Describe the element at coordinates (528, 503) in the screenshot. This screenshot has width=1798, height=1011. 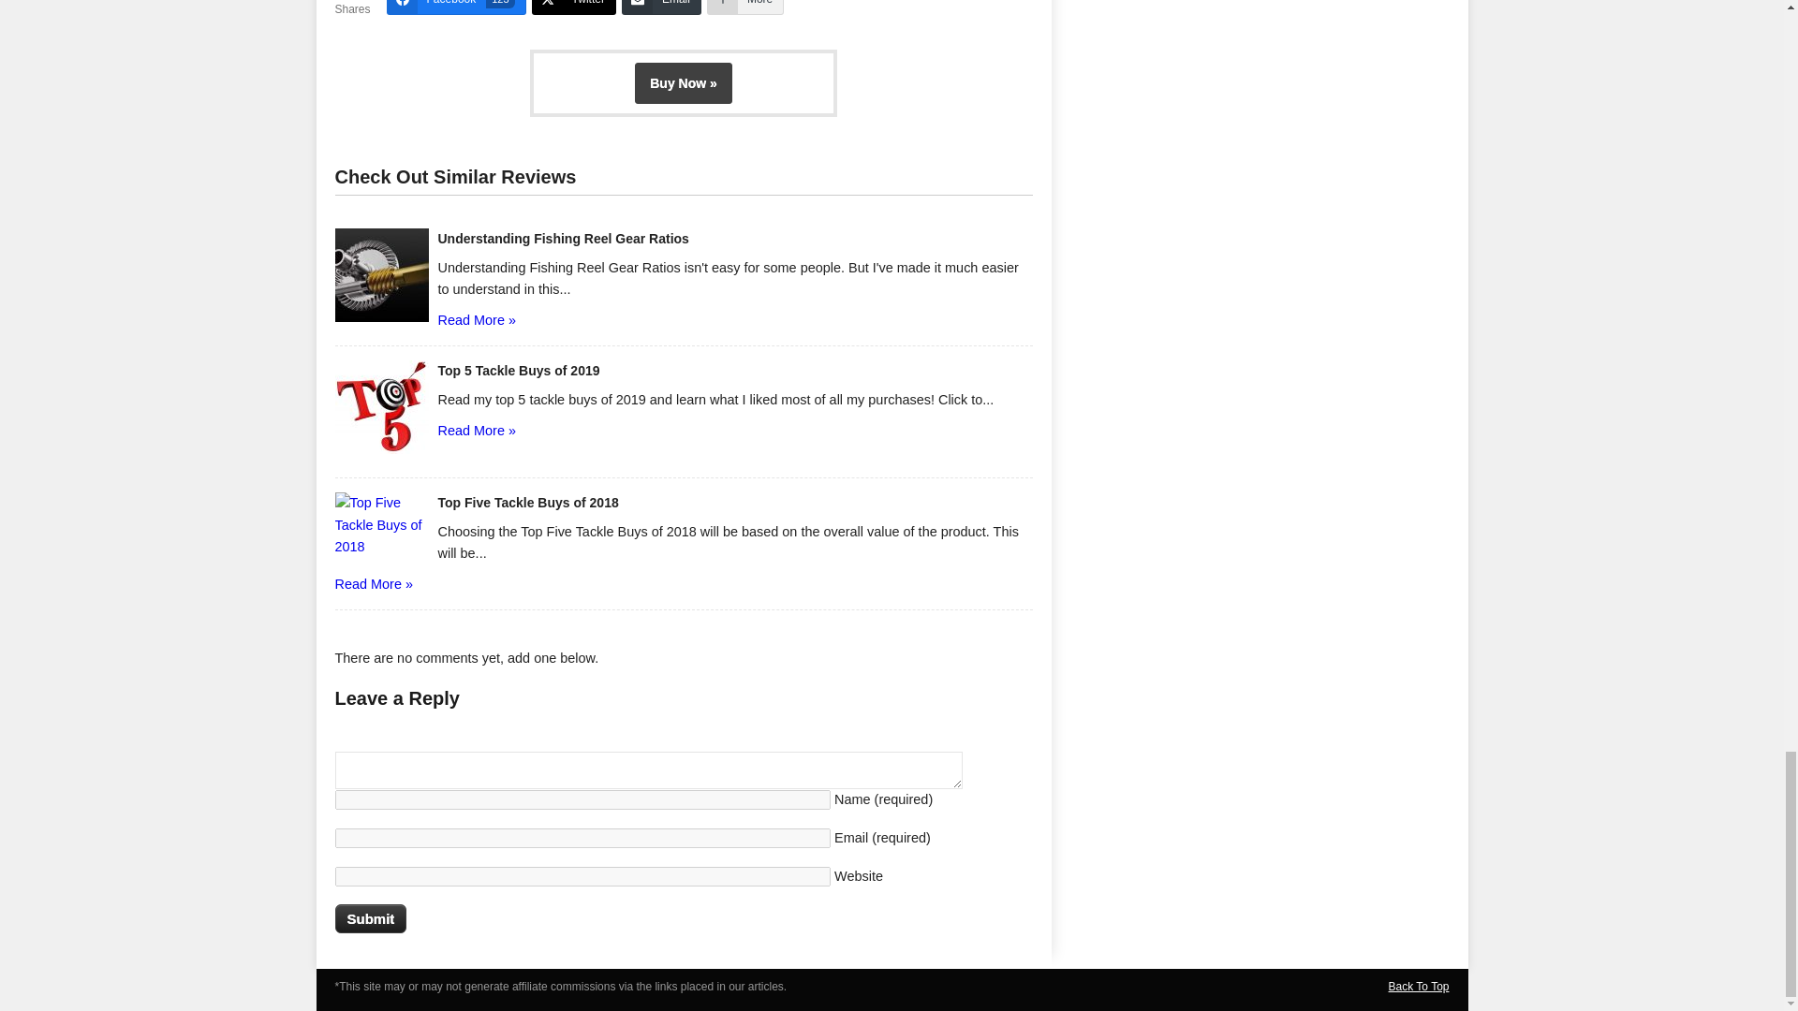
I see `Top Five Tackle Buys of 2018` at that location.